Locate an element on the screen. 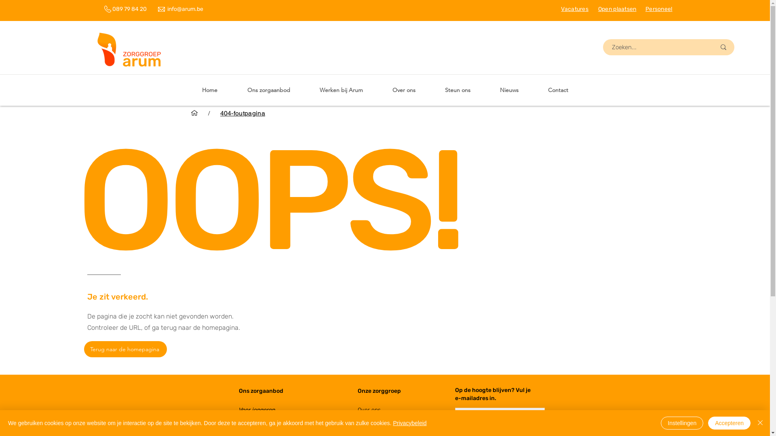 The width and height of the screenshot is (776, 436). Verblijf is located at coordinates (247, 419).